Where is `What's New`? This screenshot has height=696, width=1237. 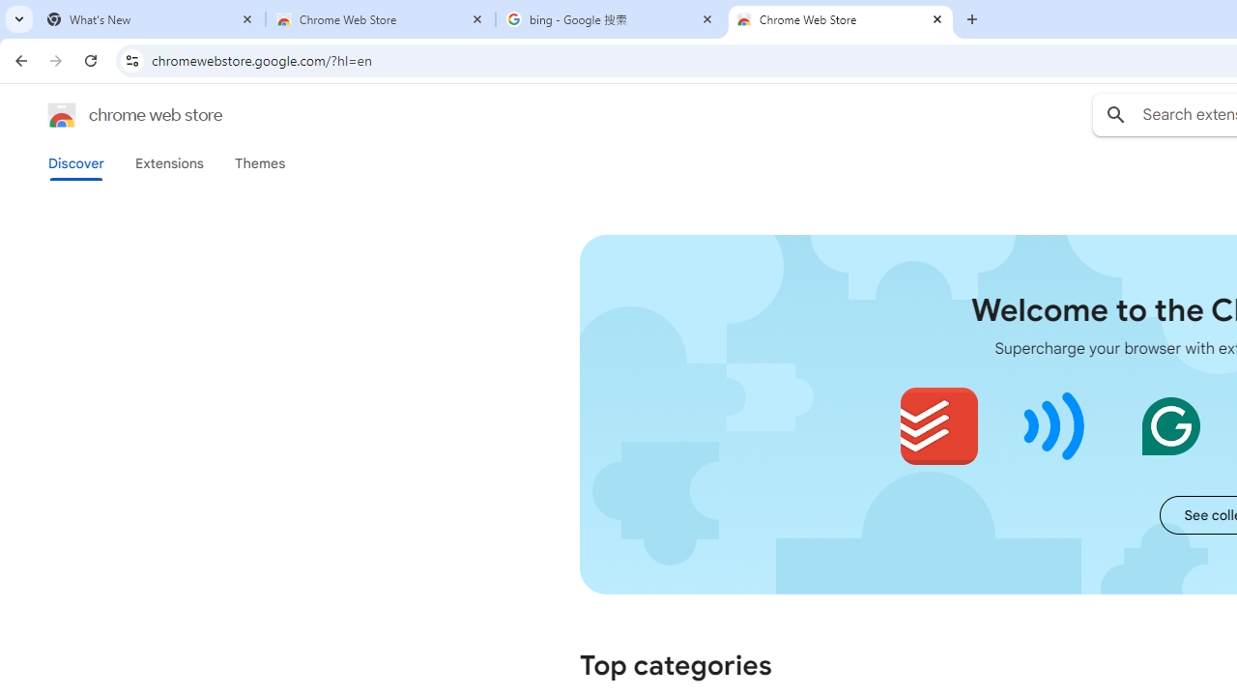
What's New is located at coordinates (151, 19).